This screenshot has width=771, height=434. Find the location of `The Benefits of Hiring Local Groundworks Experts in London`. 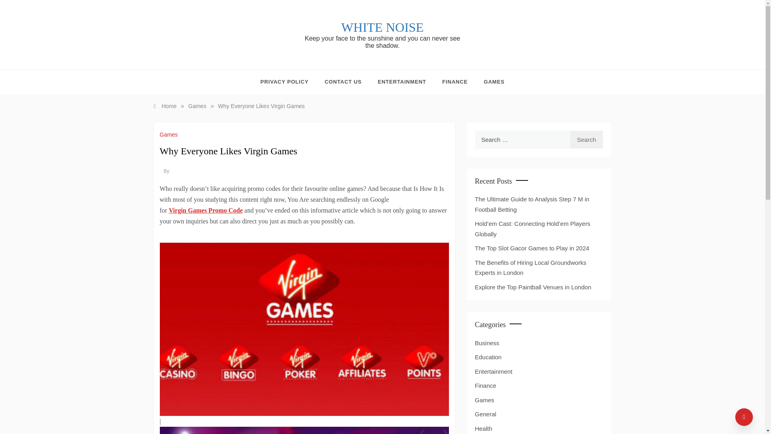

The Benefits of Hiring Local Groundworks Experts in London is located at coordinates (530, 268).